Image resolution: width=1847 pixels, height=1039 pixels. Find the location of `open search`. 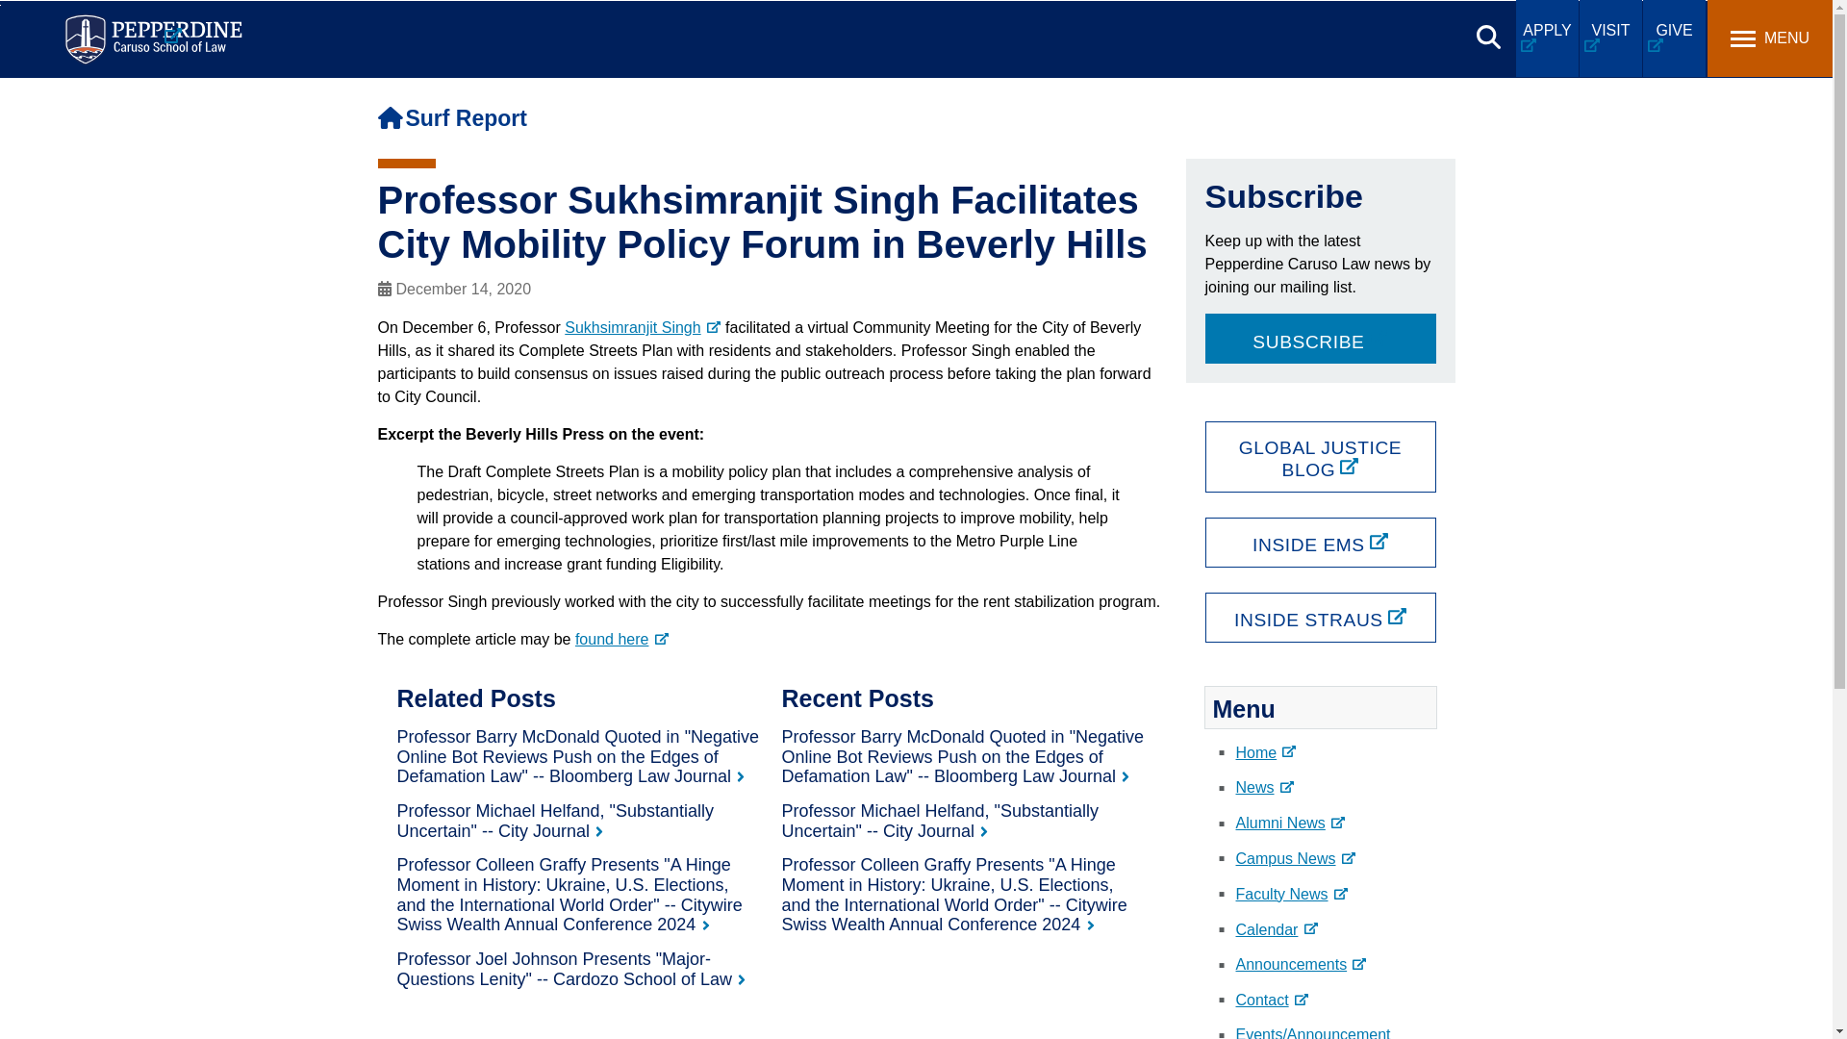

open search is located at coordinates (1488, 37).